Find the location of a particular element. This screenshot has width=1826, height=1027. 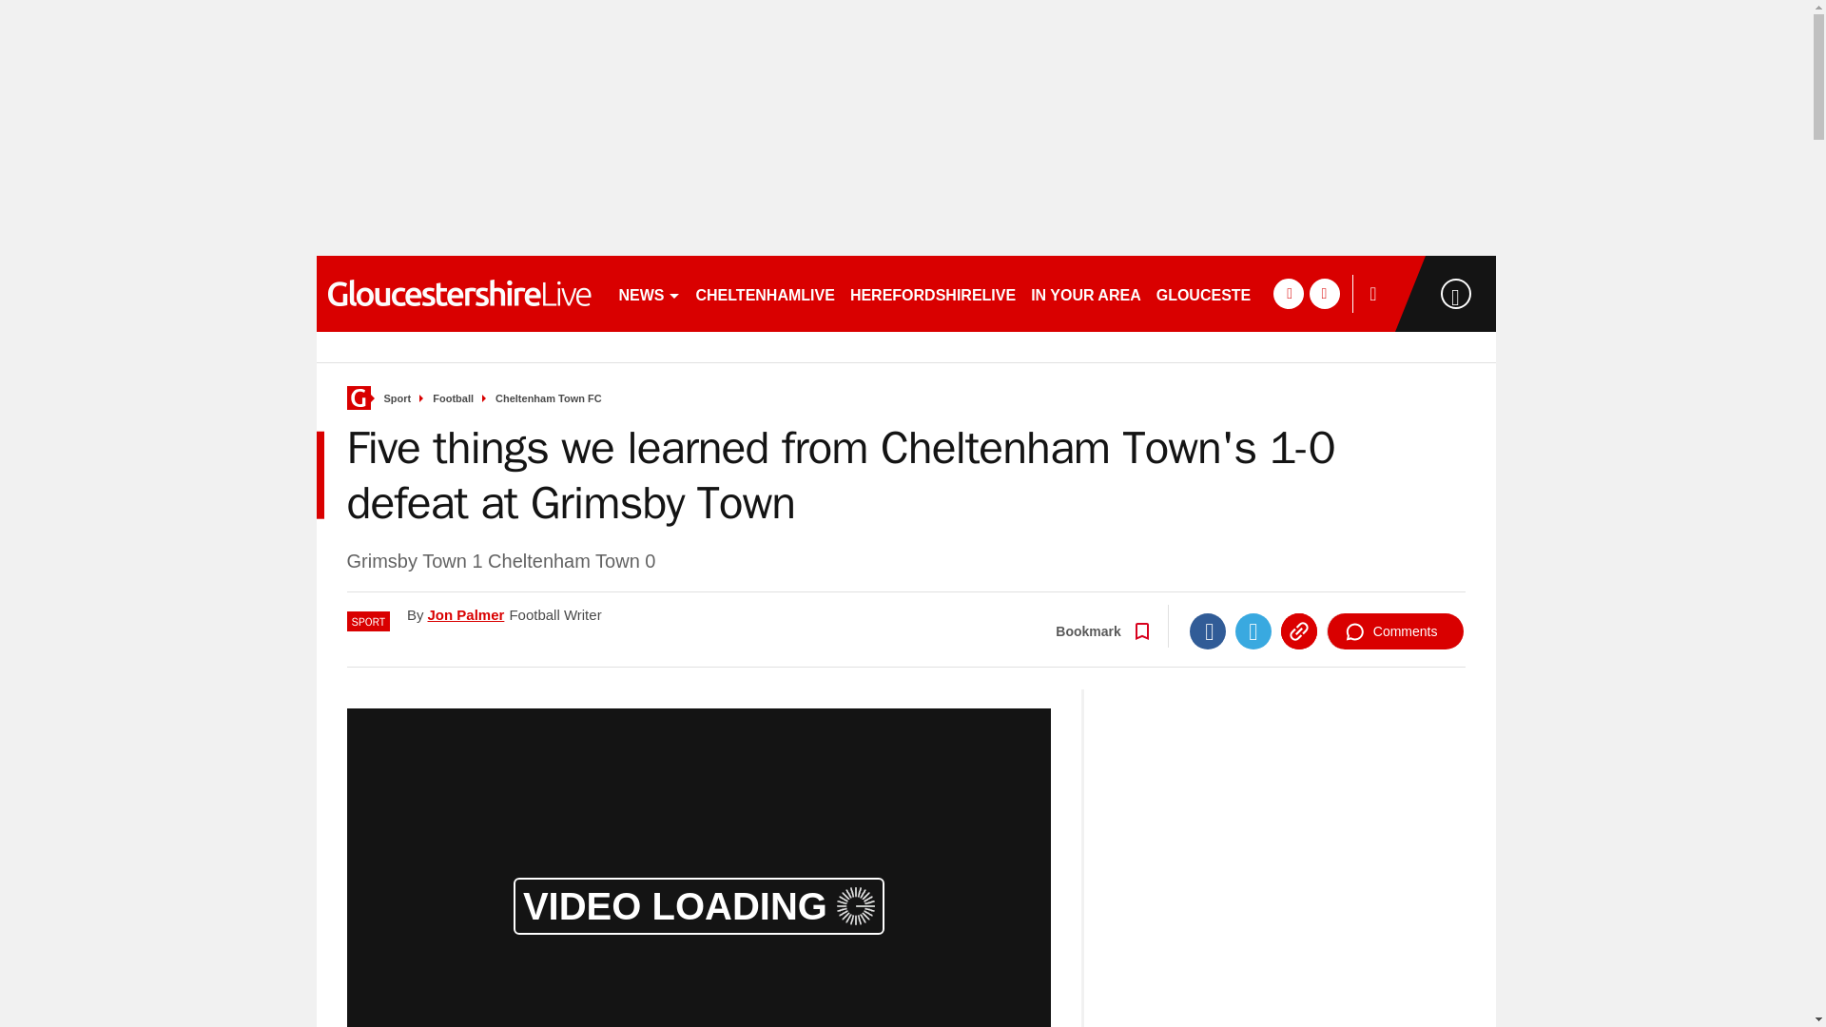

Facebook is located at coordinates (1208, 630).